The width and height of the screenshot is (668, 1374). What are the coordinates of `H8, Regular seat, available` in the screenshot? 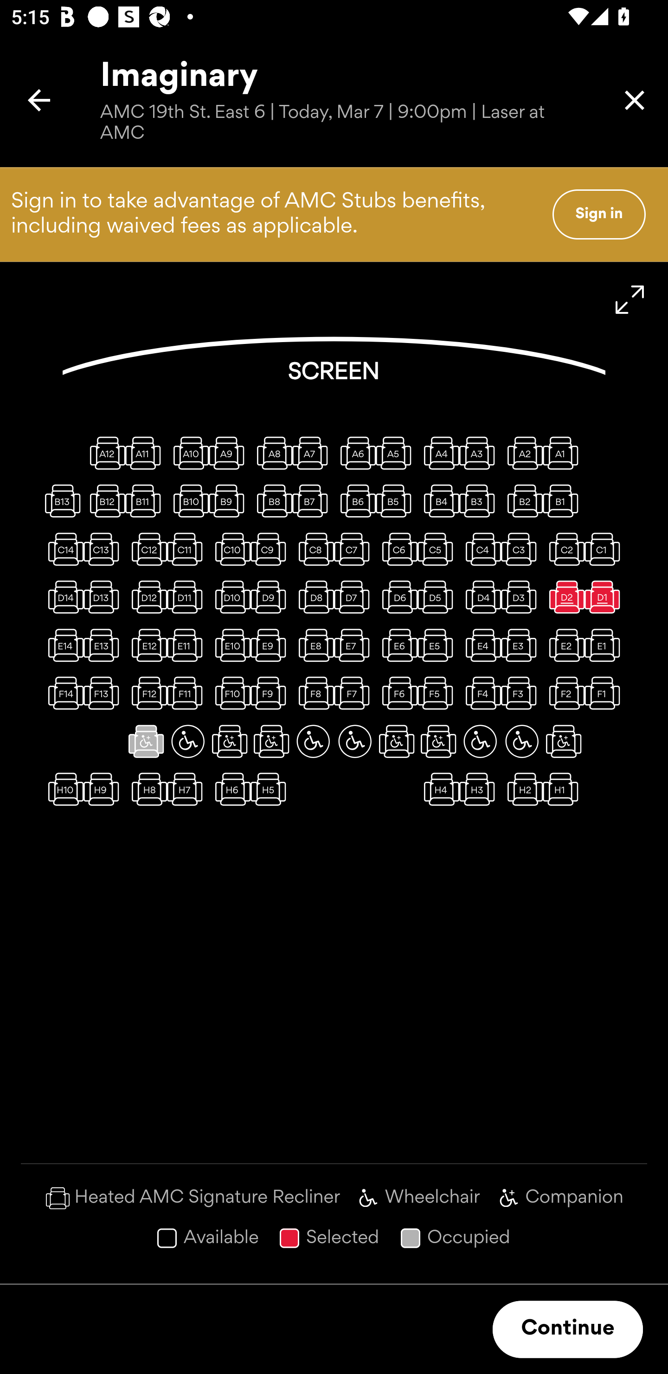 It's located at (146, 789).